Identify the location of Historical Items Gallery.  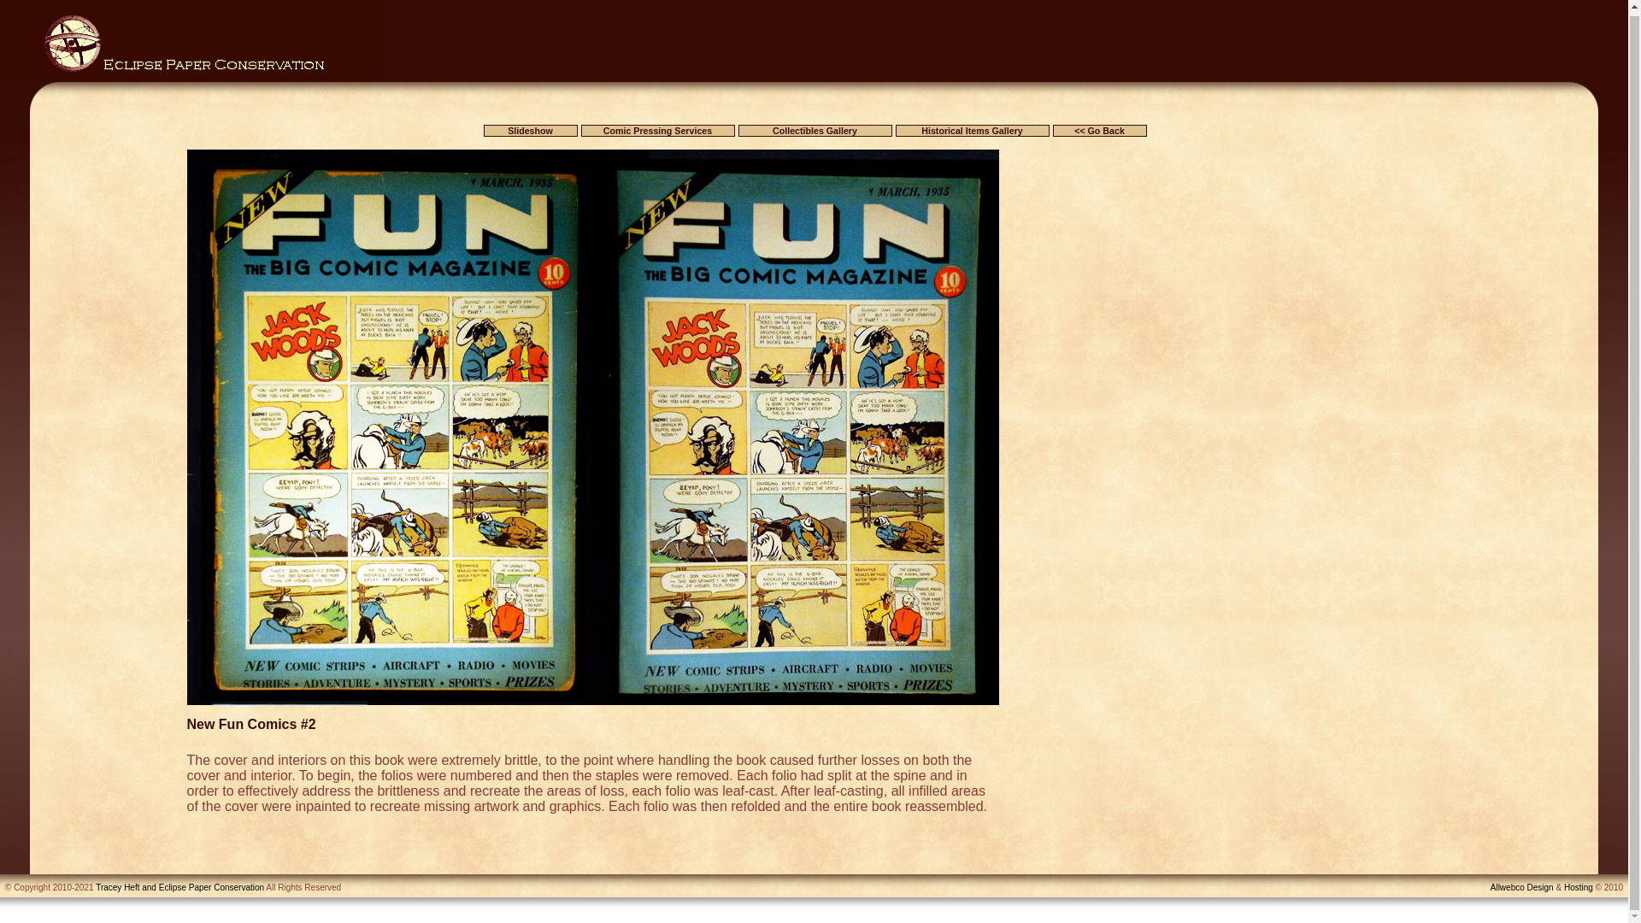
(973, 130).